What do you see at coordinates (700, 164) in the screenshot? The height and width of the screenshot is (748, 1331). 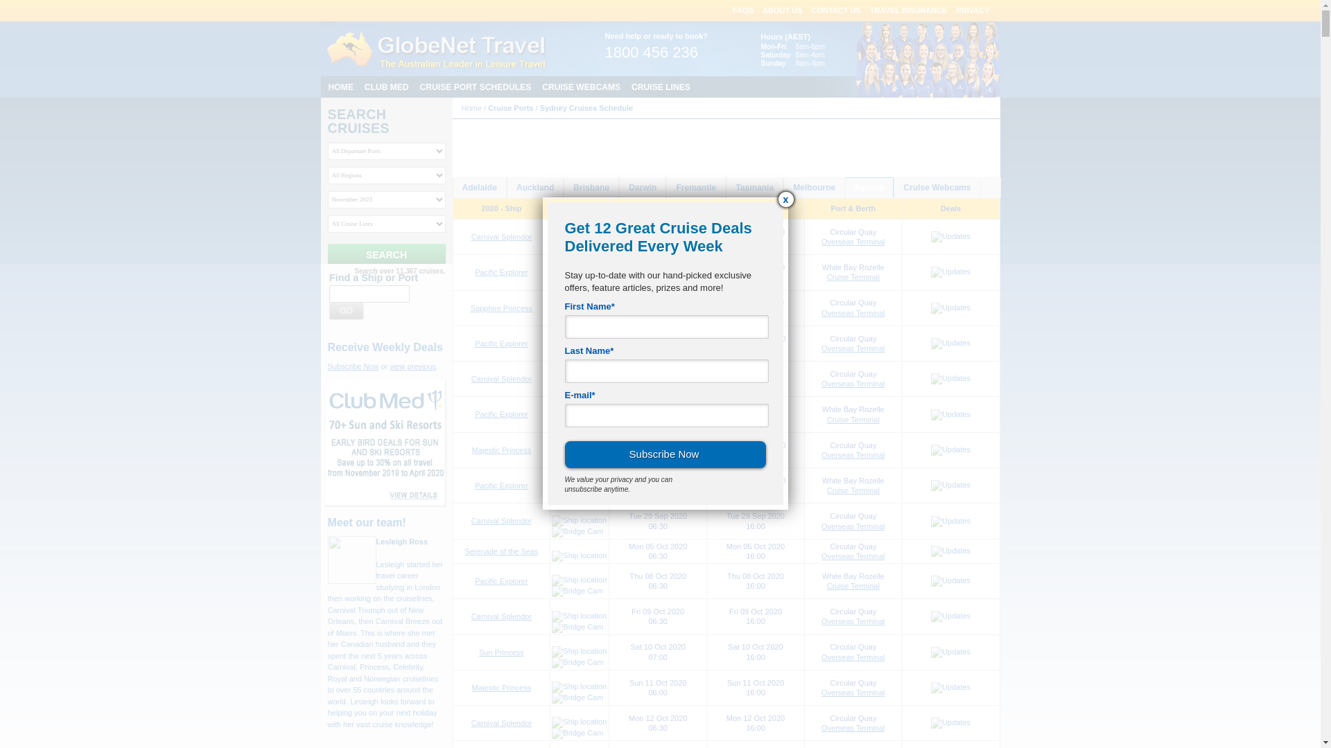 I see `HERE` at bounding box center [700, 164].